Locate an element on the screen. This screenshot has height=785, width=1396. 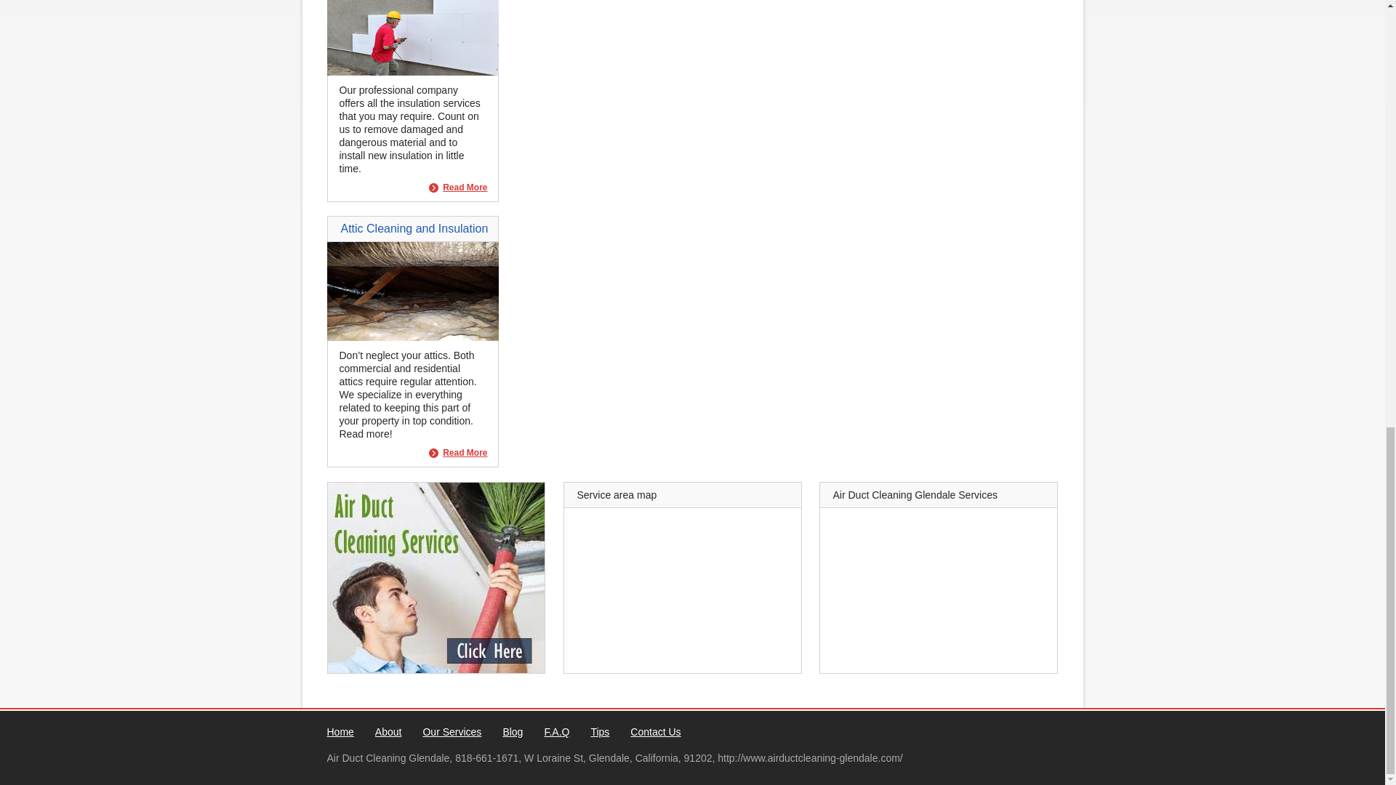
Attic Cleaning and Insulation is located at coordinates (412, 337).